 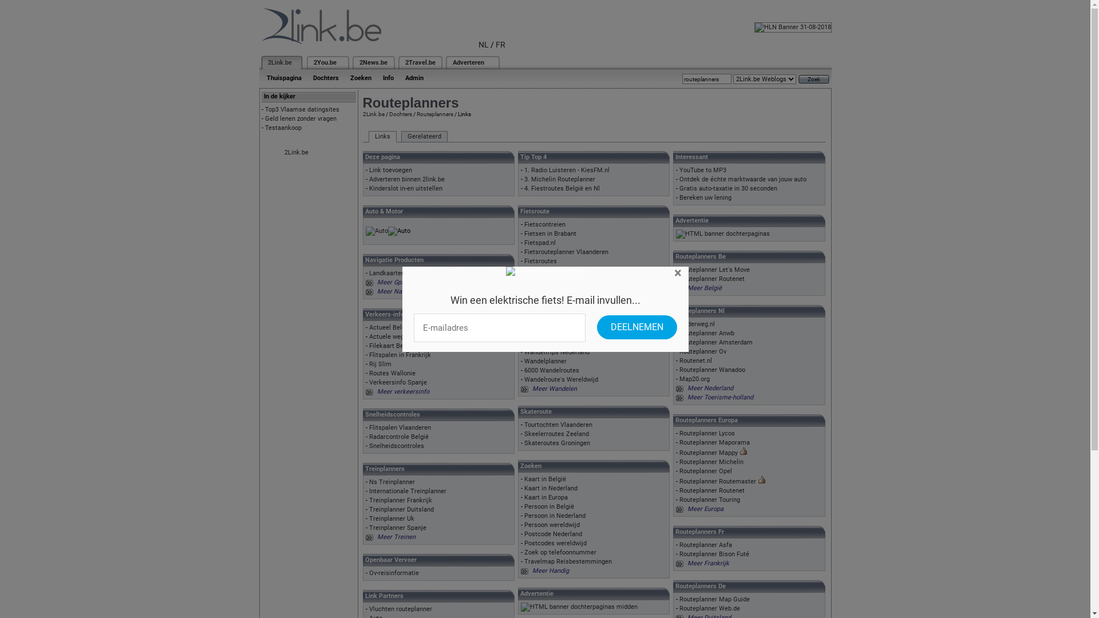 What do you see at coordinates (398, 292) in the screenshot?
I see `Meer Navigatie` at bounding box center [398, 292].